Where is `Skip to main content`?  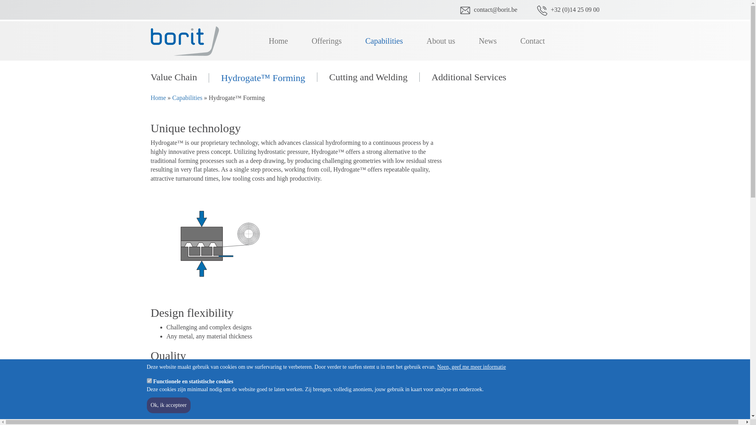
Skip to main content is located at coordinates (0, 0).